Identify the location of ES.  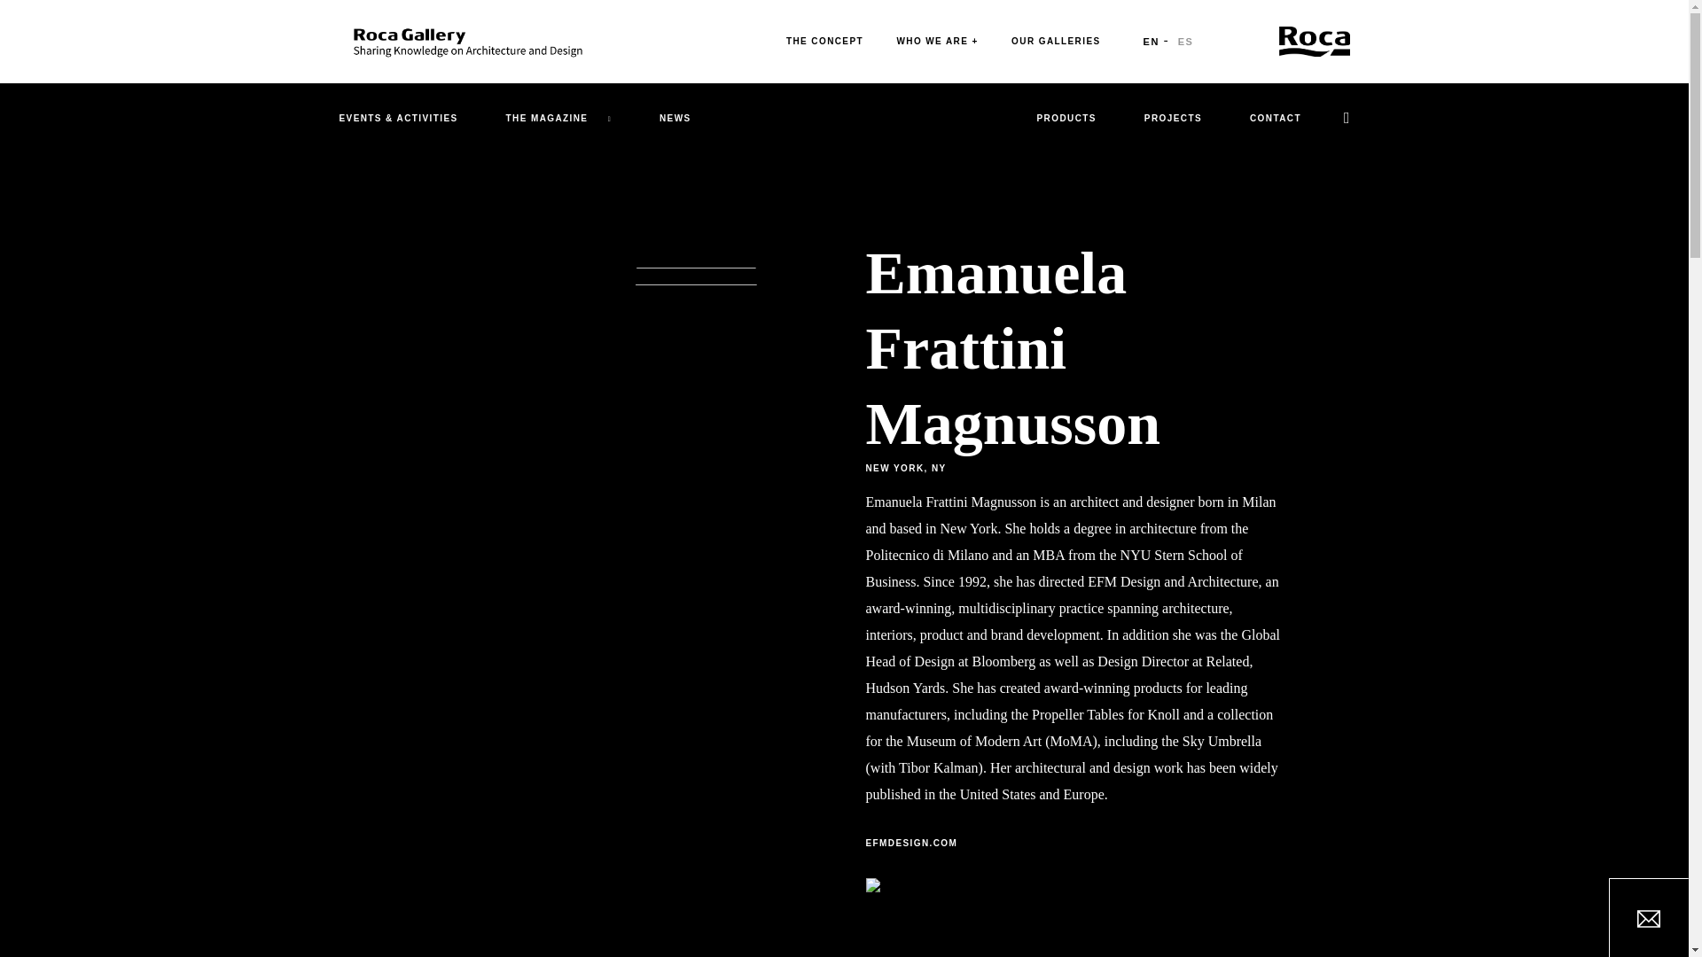
(1186, 41).